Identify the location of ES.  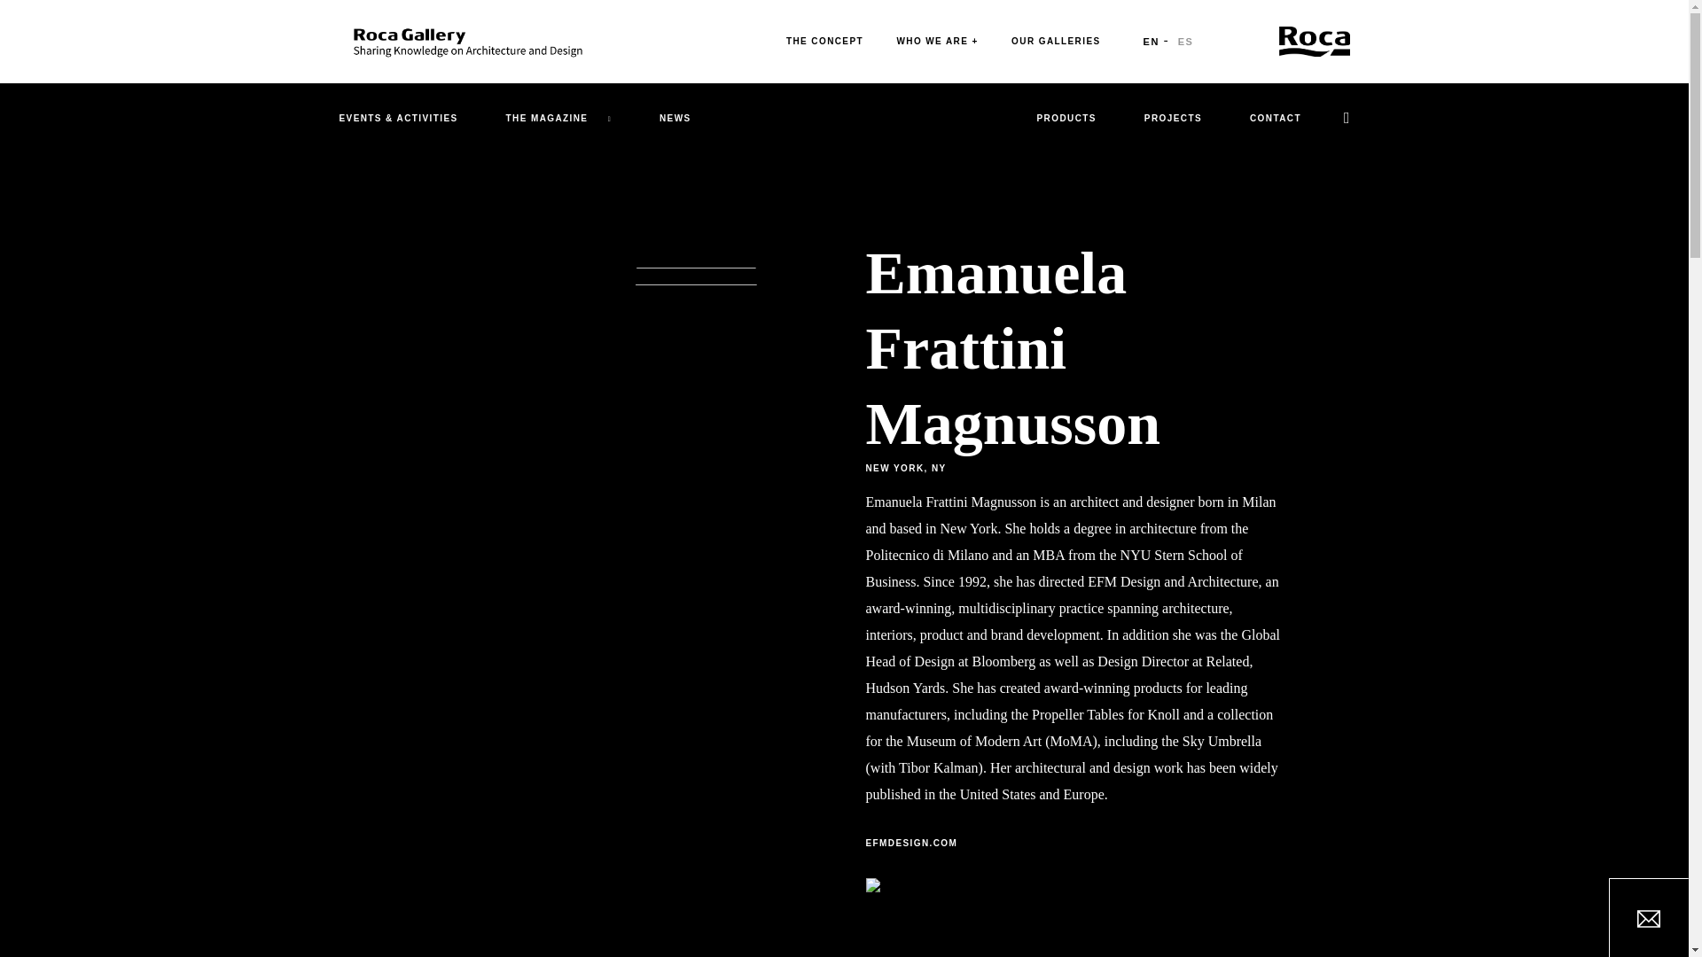
(1186, 41).